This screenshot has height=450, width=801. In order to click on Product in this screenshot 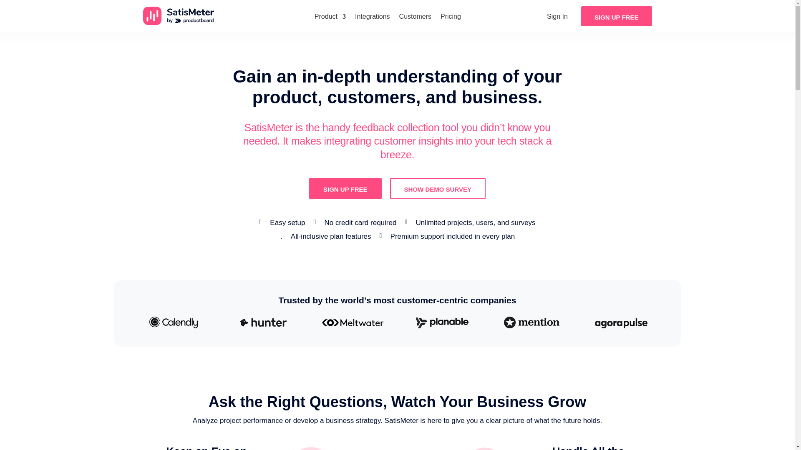, I will do `click(330, 17)`.